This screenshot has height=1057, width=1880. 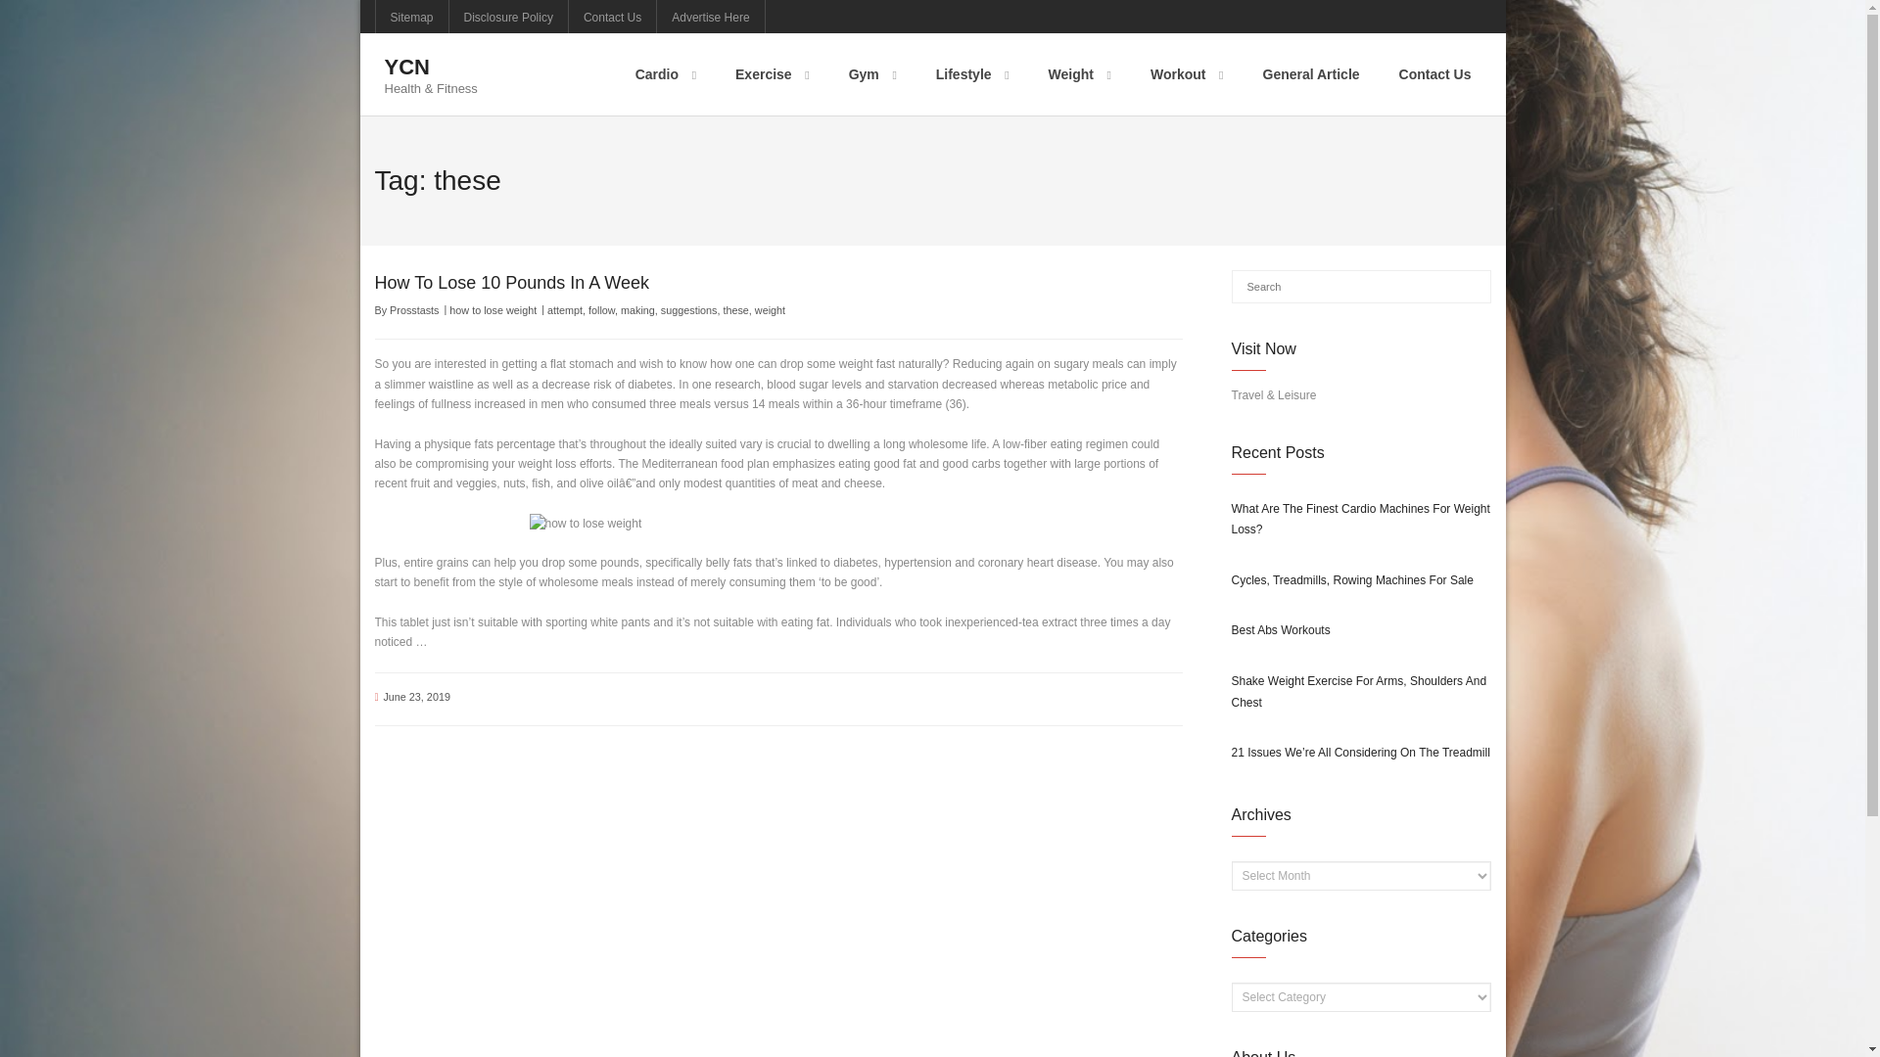 I want to click on Contact Us, so click(x=1435, y=73).